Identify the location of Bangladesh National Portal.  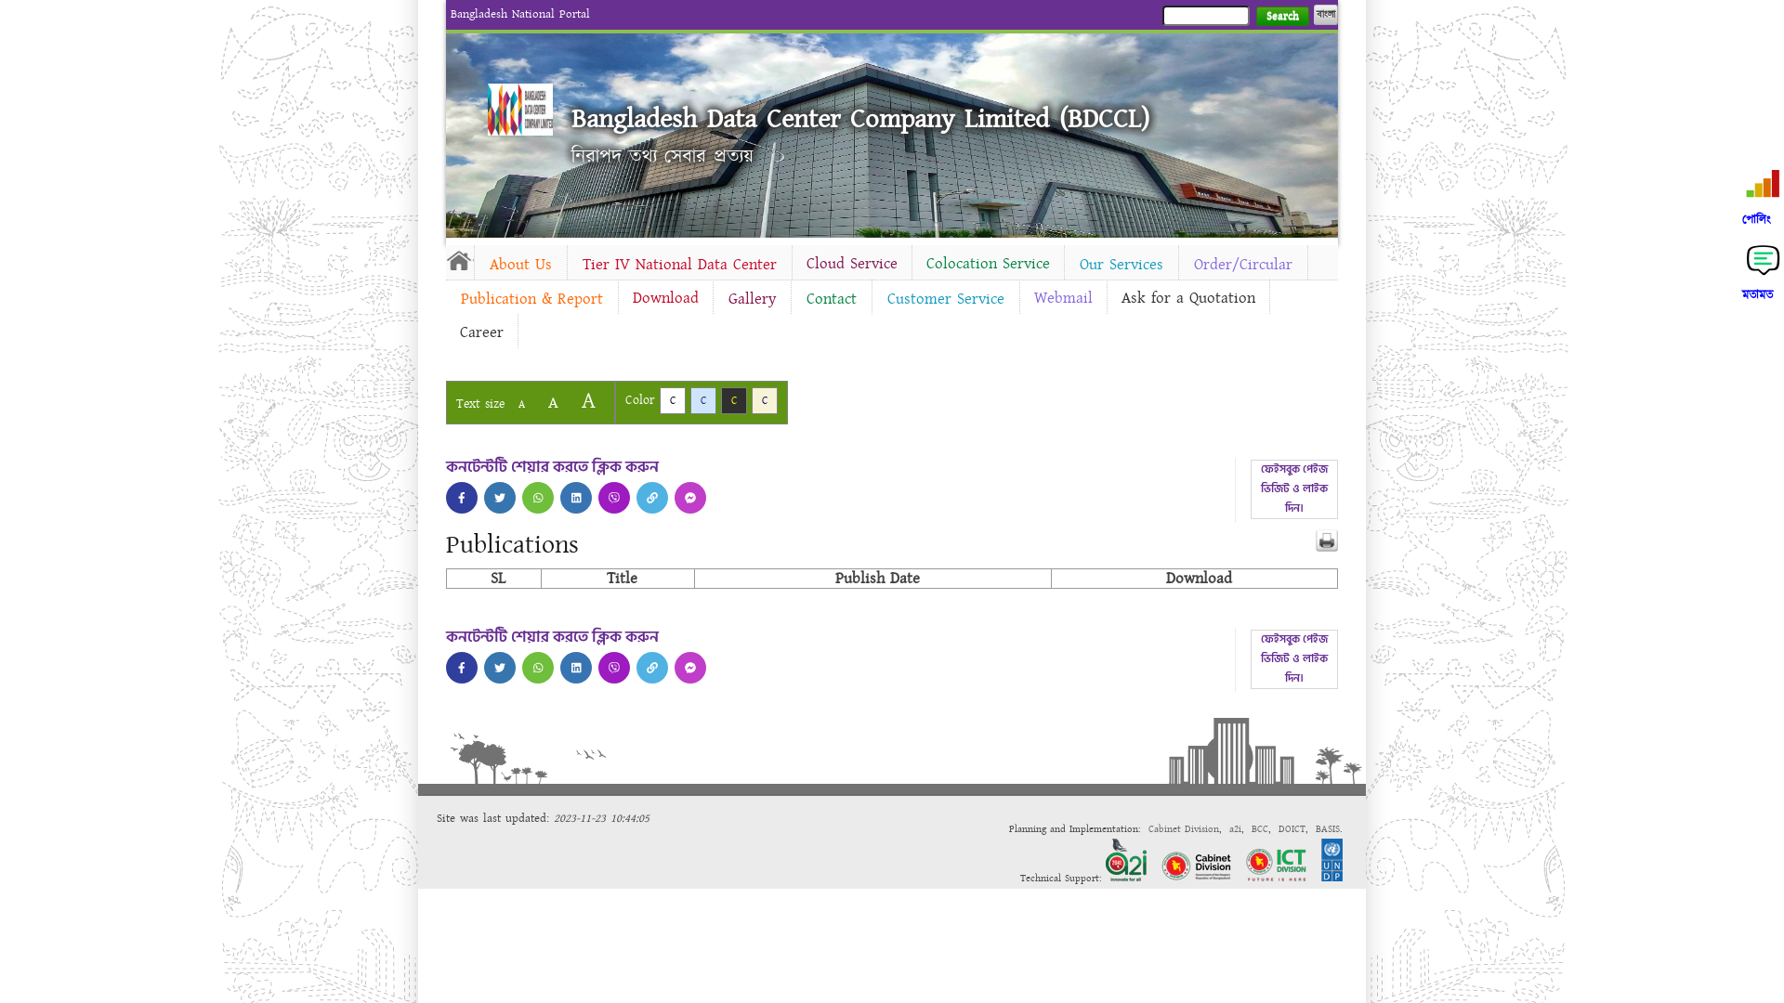
(520, 14).